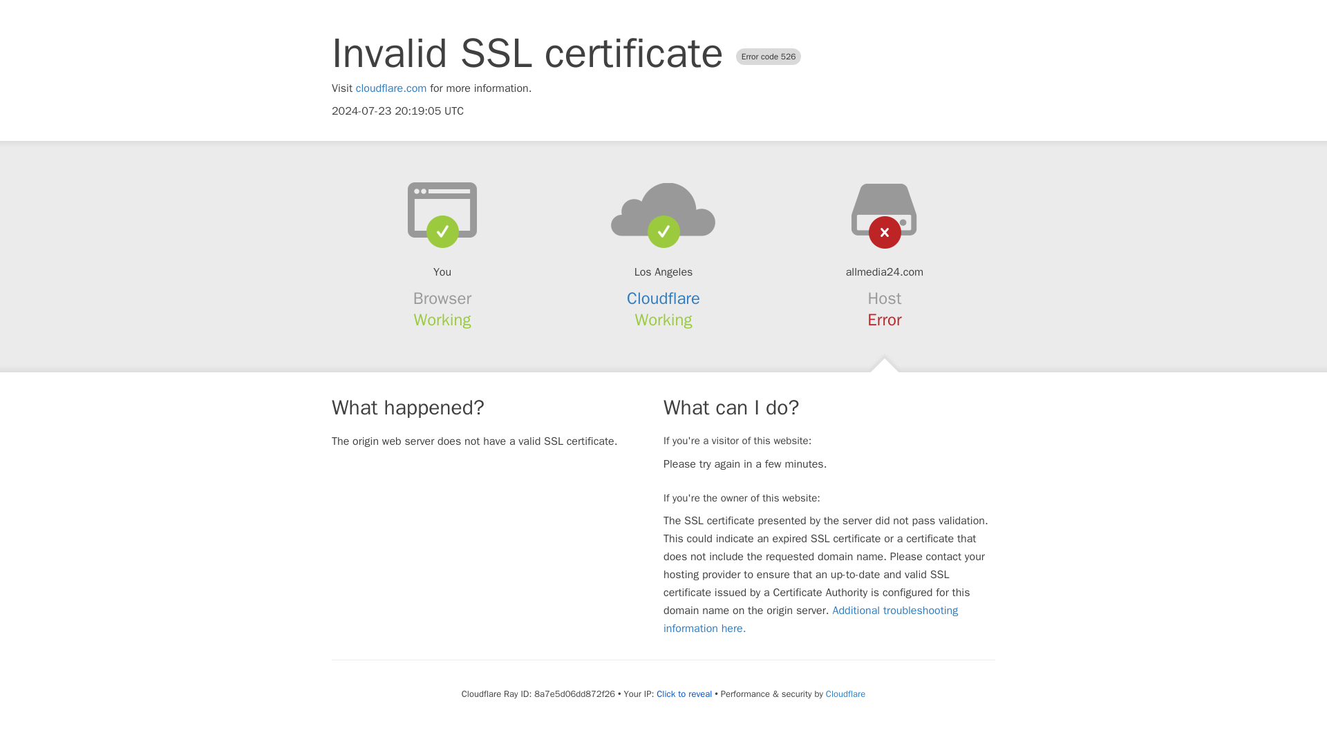 The height and width of the screenshot is (746, 1327). I want to click on Cloudflare, so click(845, 694).